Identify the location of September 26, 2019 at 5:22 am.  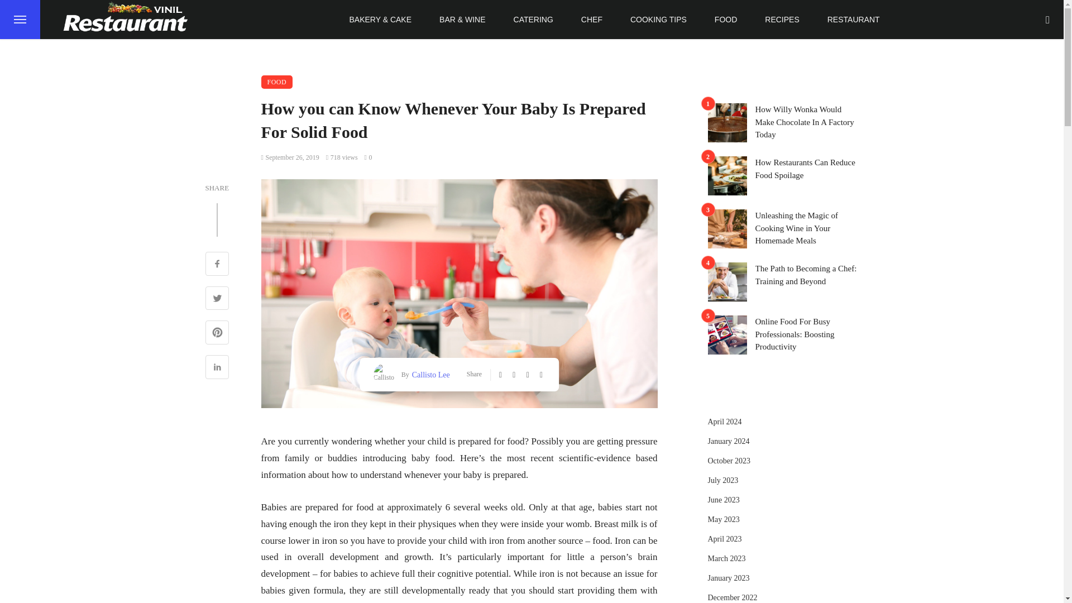
(290, 157).